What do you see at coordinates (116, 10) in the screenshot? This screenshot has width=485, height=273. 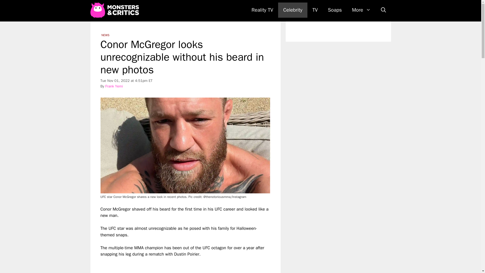 I see `Monsters and Critics` at bounding box center [116, 10].